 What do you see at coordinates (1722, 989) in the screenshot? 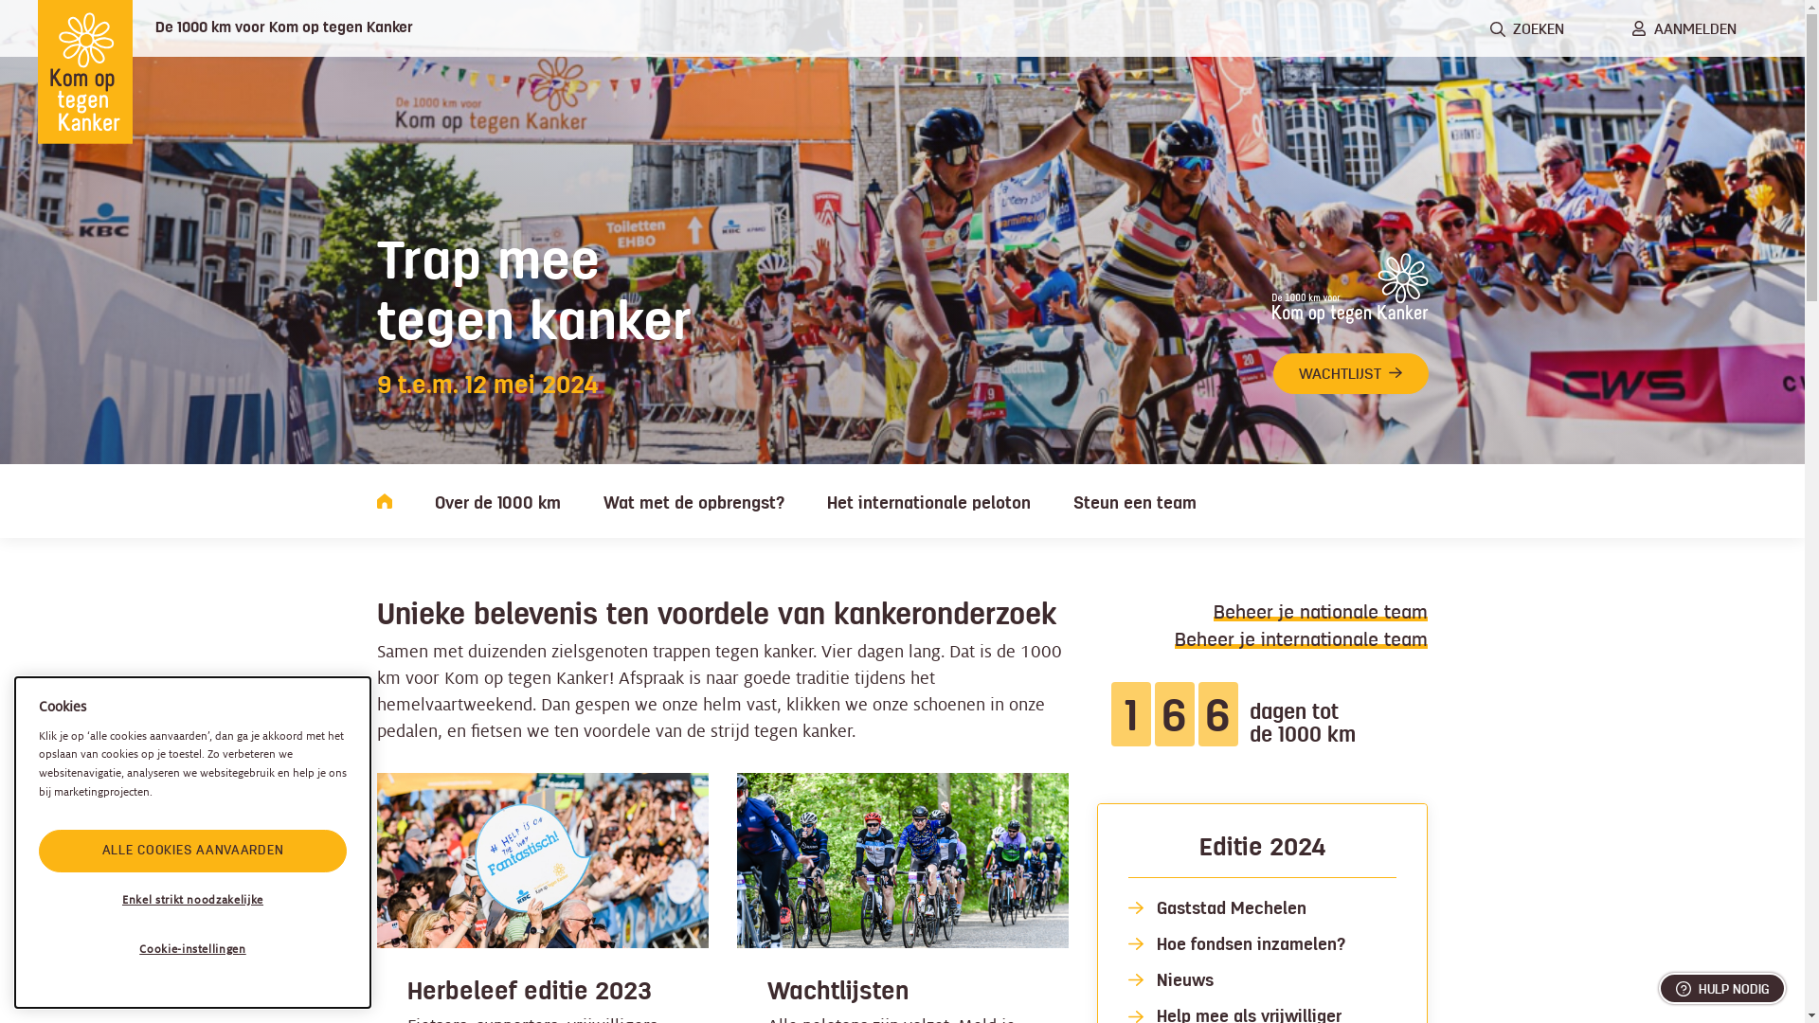
I see `HULP NODIG` at bounding box center [1722, 989].